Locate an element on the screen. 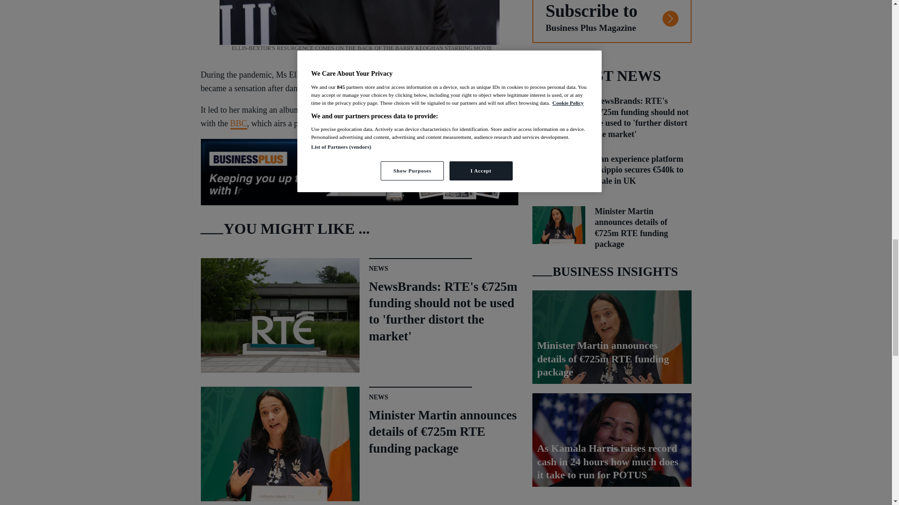  NEWS is located at coordinates (378, 268).